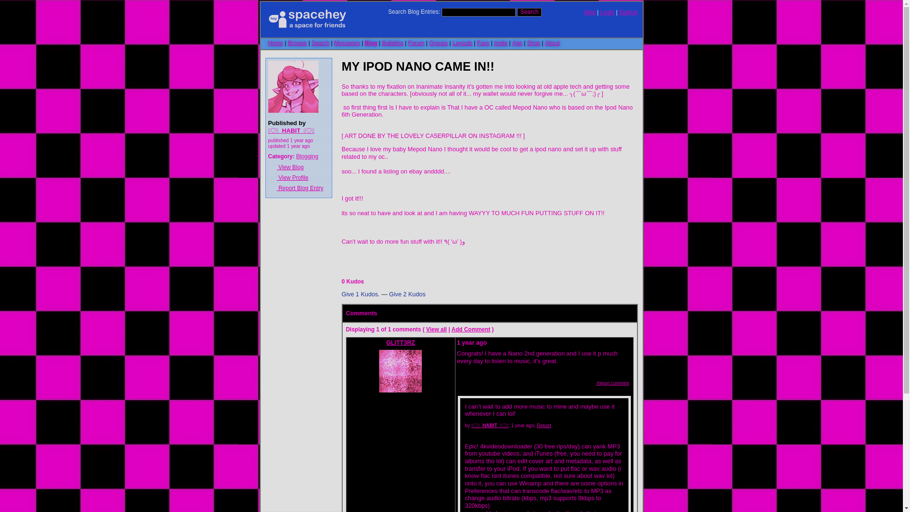 Image resolution: width=910 pixels, height=512 pixels. I want to click on Home, so click(276, 43).